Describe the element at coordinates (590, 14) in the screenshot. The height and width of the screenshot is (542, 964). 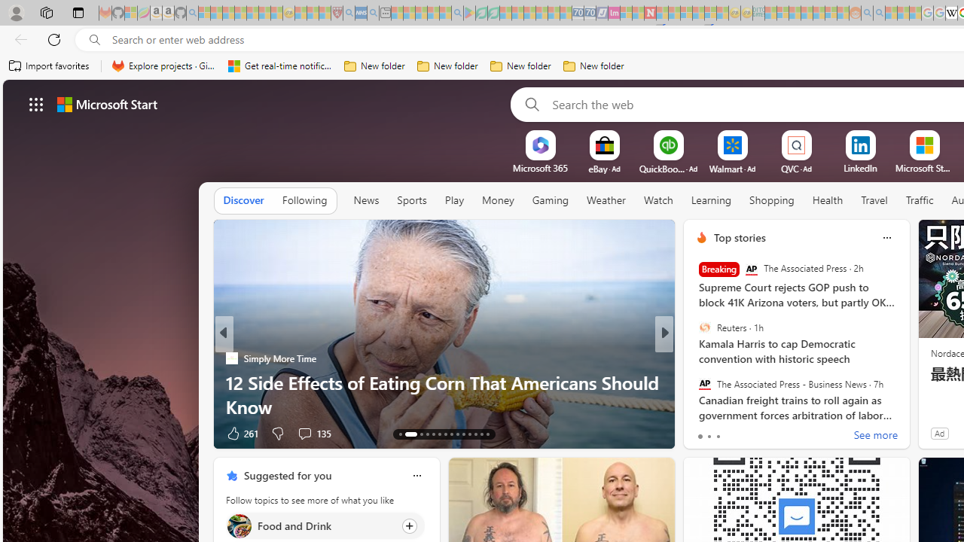
I see `Cheap Hotels - Save70.com - Sleeping` at that location.